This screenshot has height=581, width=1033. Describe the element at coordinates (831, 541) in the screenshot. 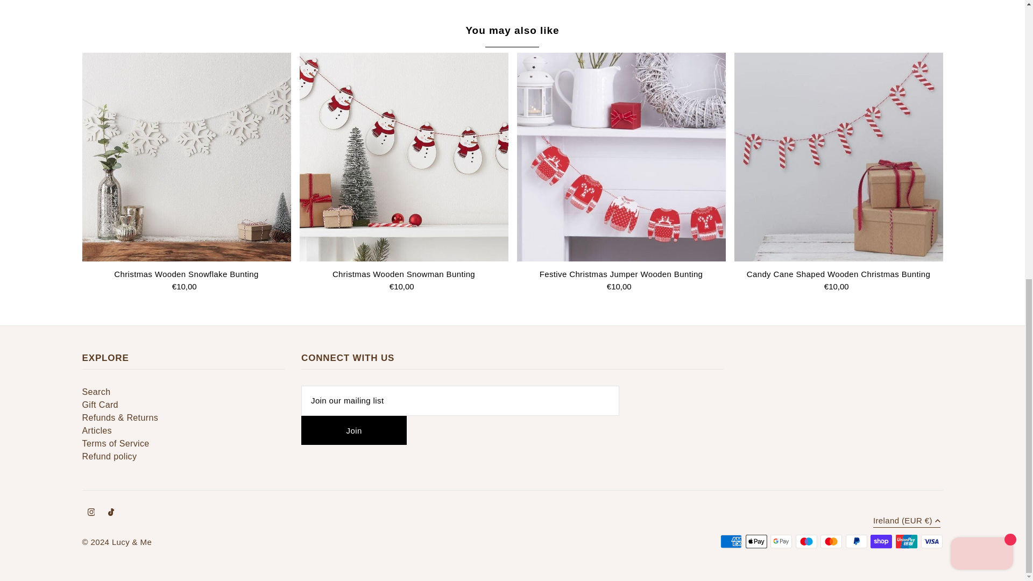

I see `Mastercard` at that location.